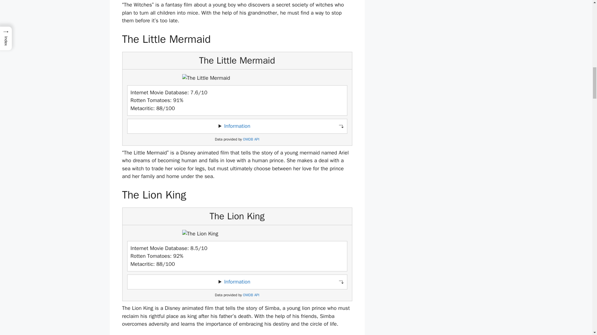 The image size is (597, 335). Describe the element at coordinates (237, 126) in the screenshot. I see `Toggle information` at that location.